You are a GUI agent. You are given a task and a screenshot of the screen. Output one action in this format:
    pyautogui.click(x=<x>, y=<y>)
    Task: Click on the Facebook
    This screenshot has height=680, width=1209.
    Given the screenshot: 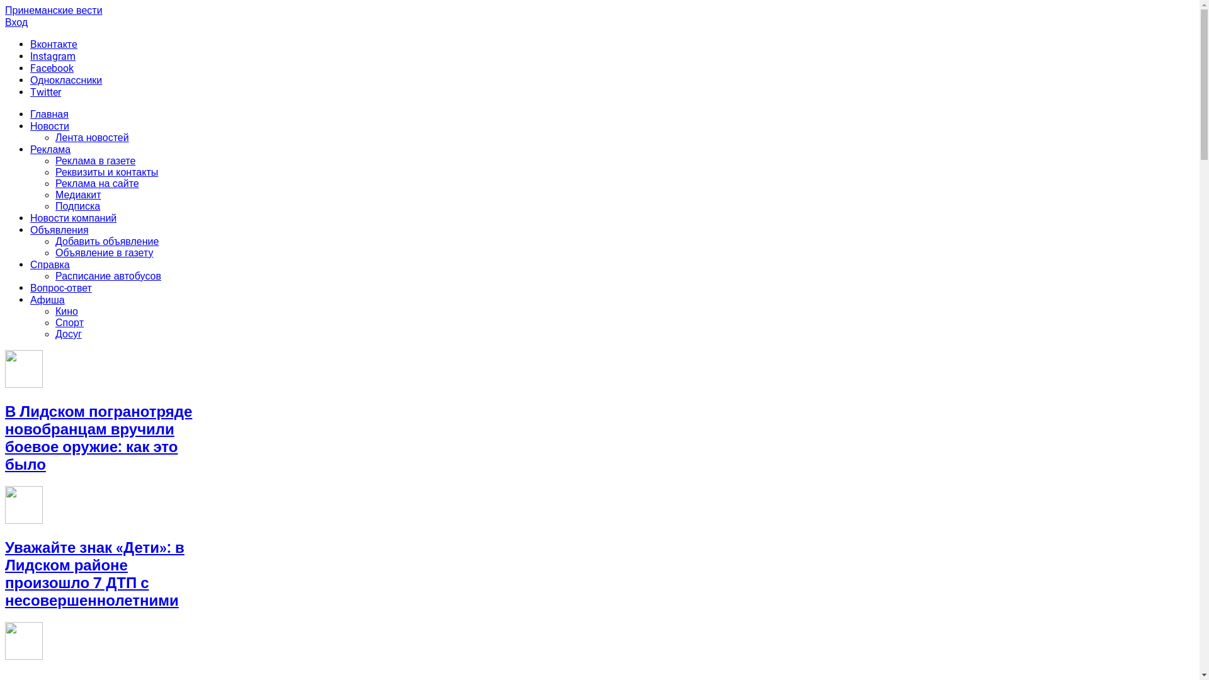 What is the action you would take?
    pyautogui.click(x=52, y=68)
    